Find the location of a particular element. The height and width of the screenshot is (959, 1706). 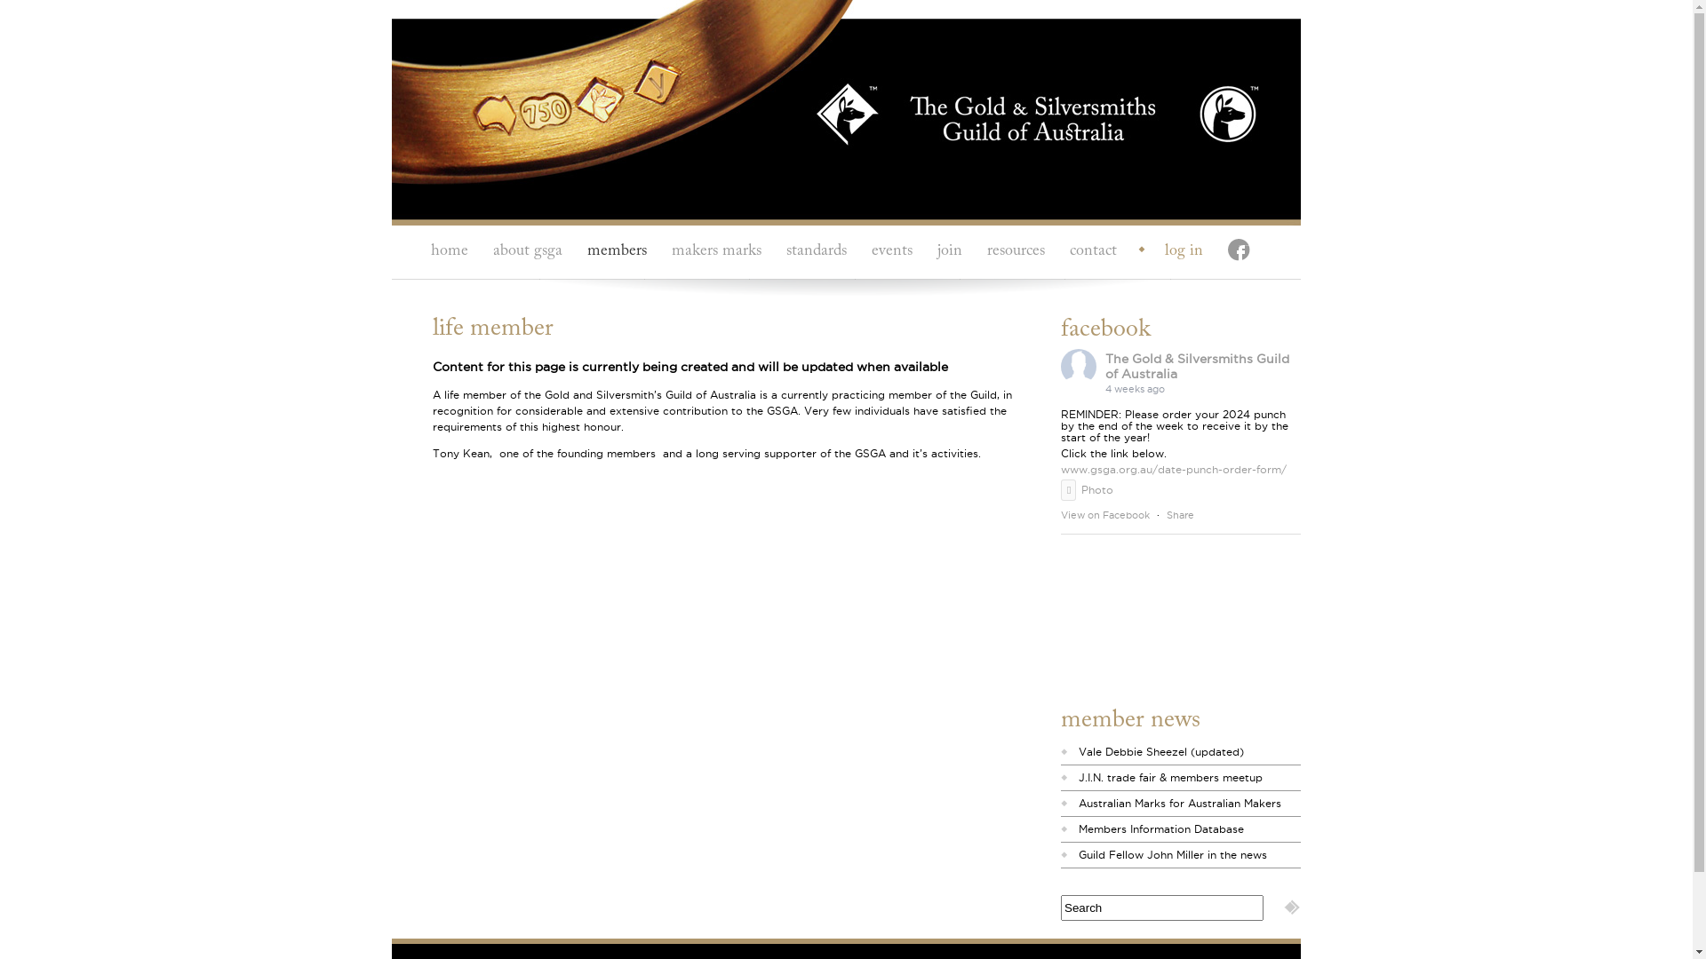

J.I.N. trade fair & members meetup is located at coordinates (1171, 778).